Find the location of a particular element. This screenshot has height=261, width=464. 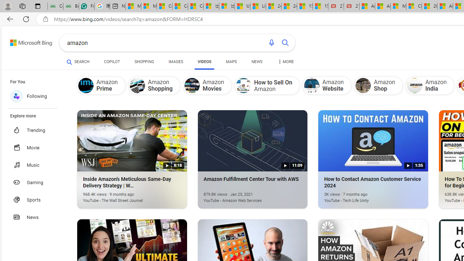

SHOPPING is located at coordinates (144, 63).